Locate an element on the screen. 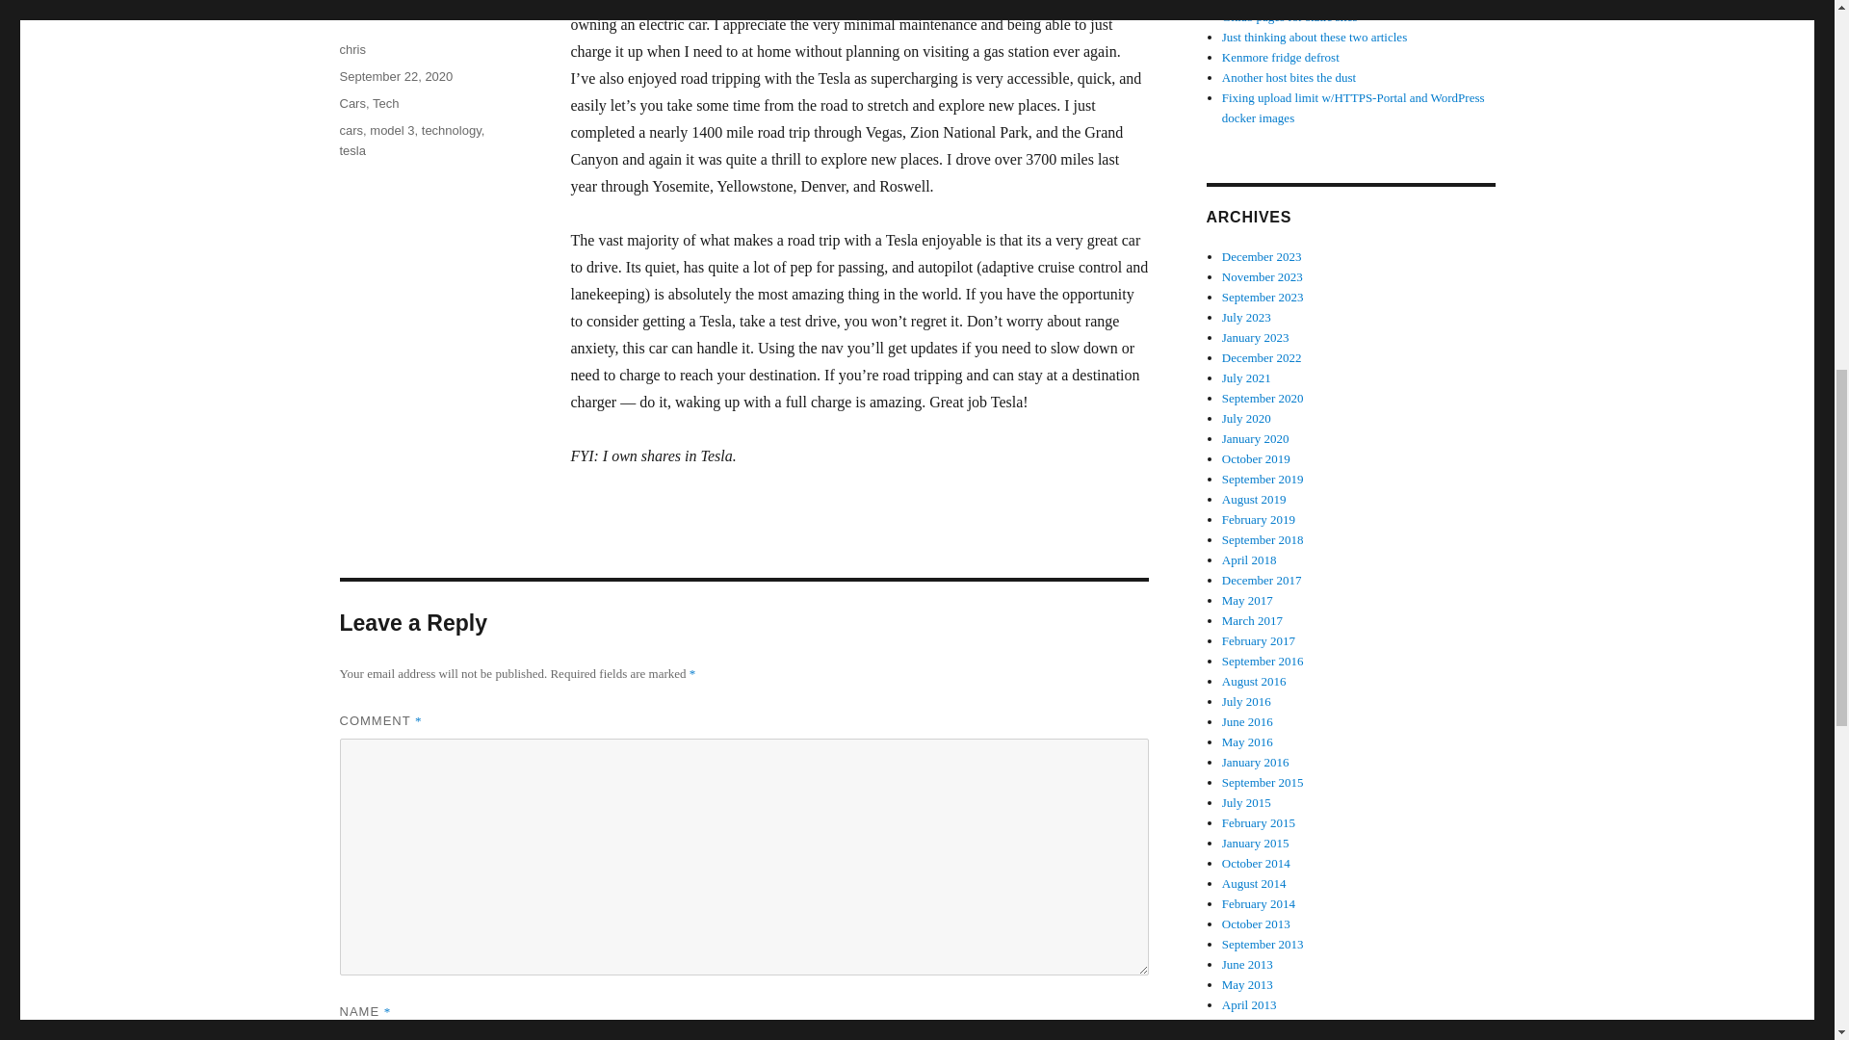 Image resolution: width=1849 pixels, height=1040 pixels. July 2023 is located at coordinates (1246, 316).